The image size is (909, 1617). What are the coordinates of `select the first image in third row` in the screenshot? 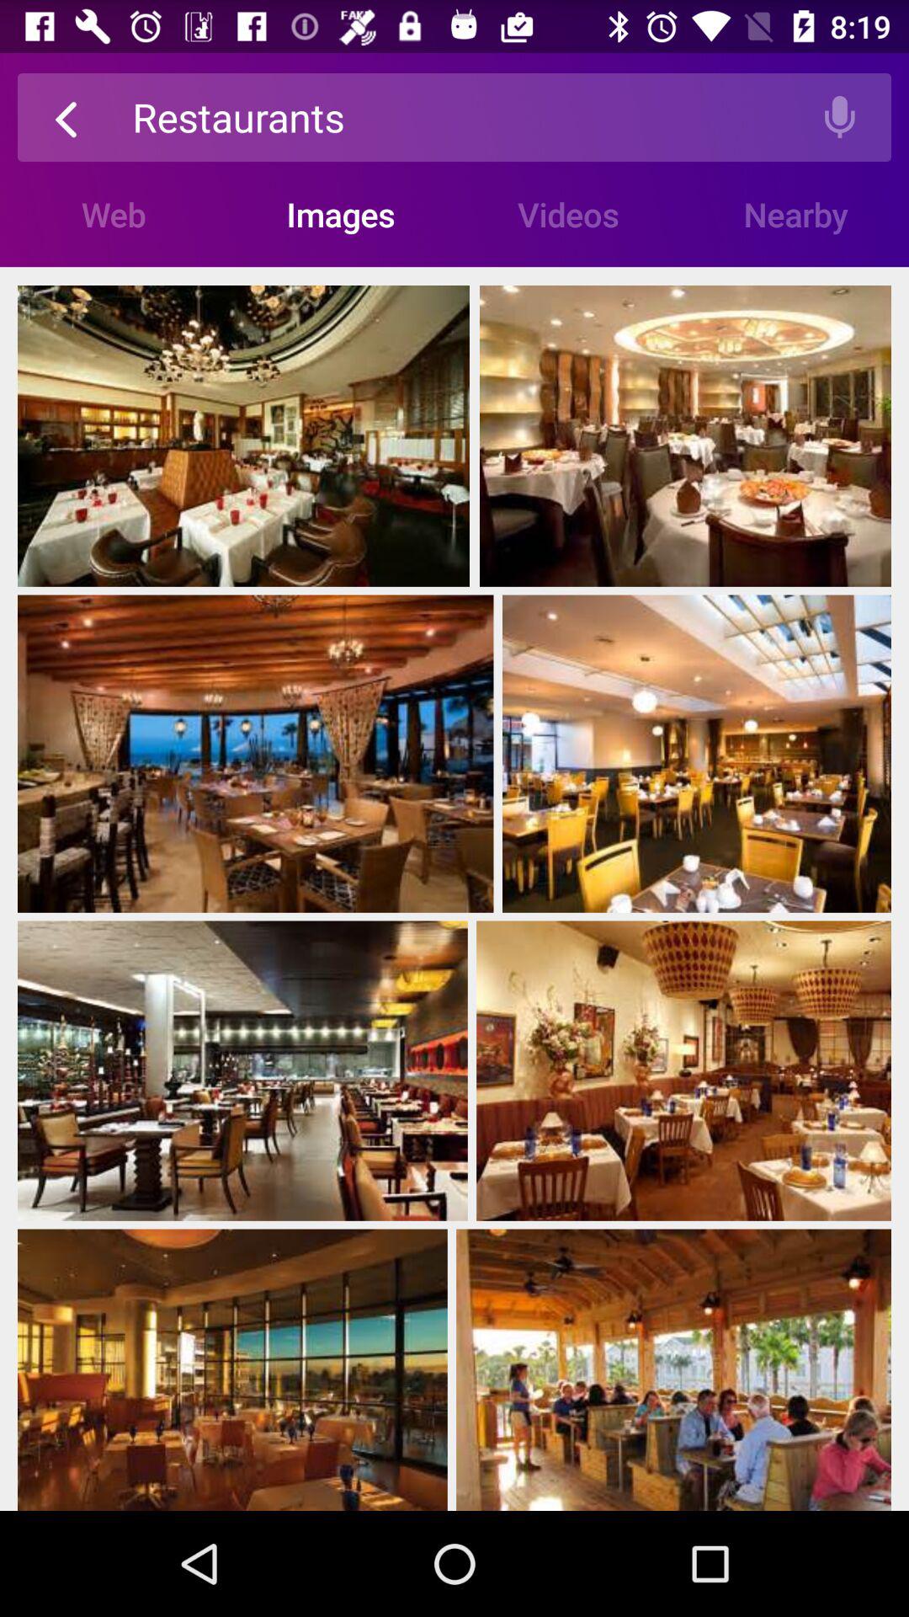 It's located at (242, 1071).